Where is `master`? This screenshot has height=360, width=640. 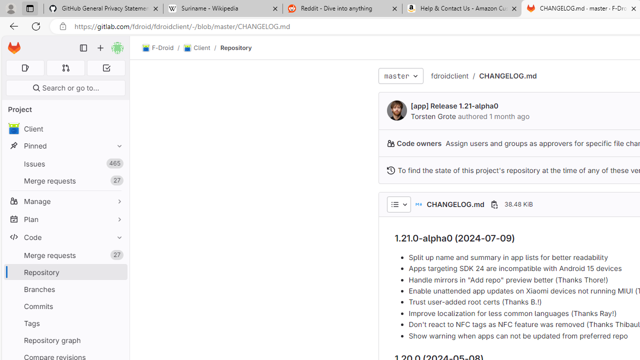
master is located at coordinates (401, 76).